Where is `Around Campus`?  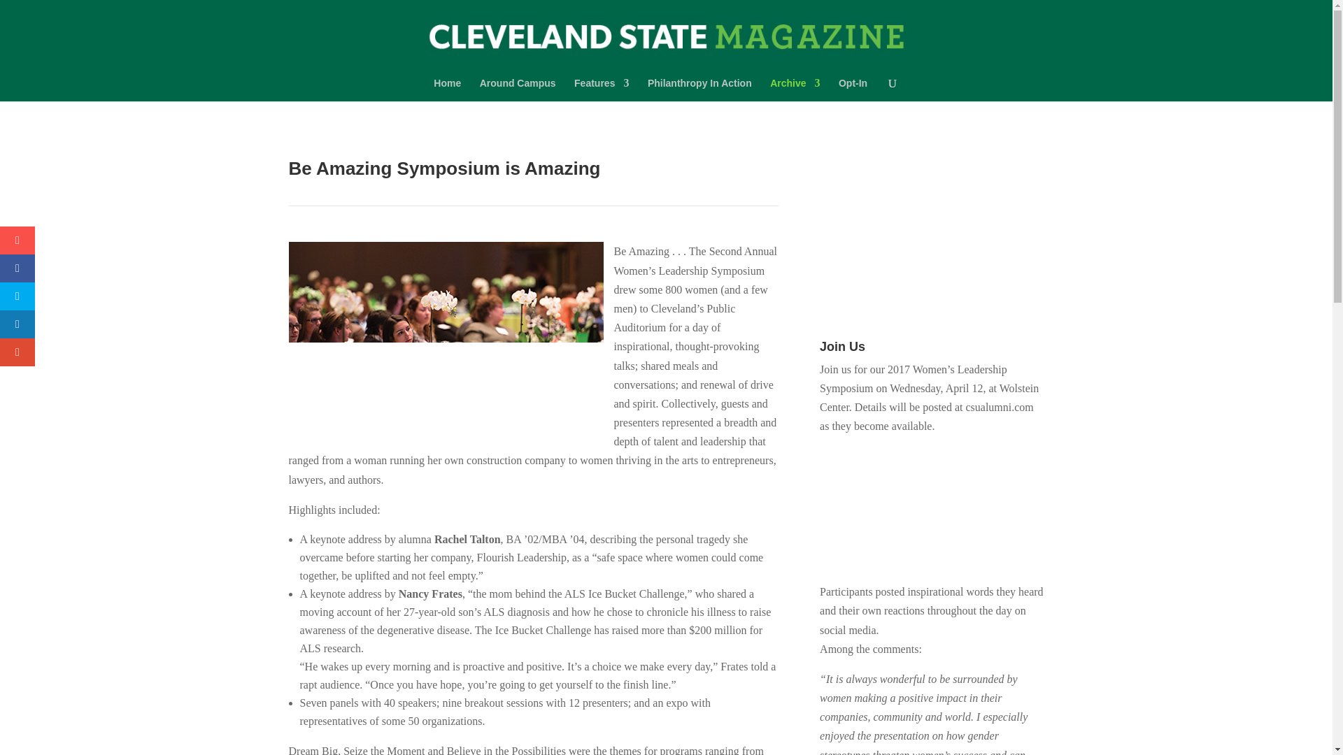 Around Campus is located at coordinates (518, 89).